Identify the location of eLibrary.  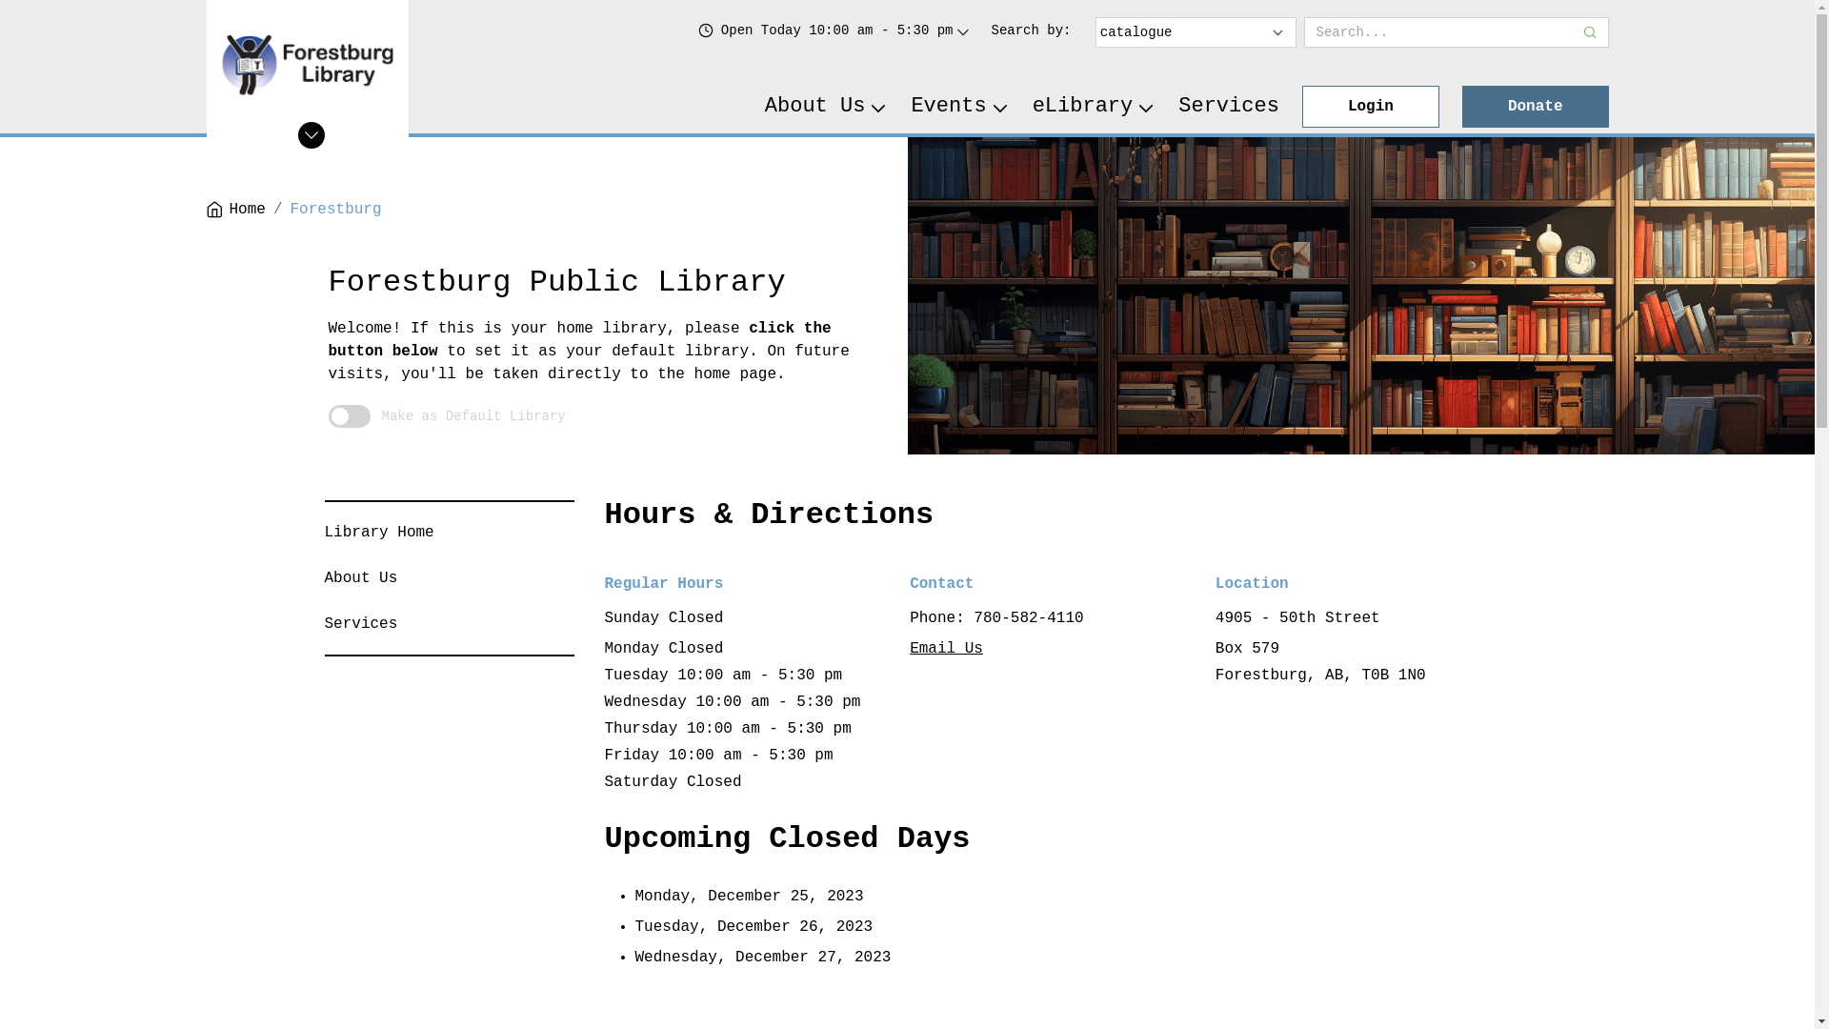
(1095, 107).